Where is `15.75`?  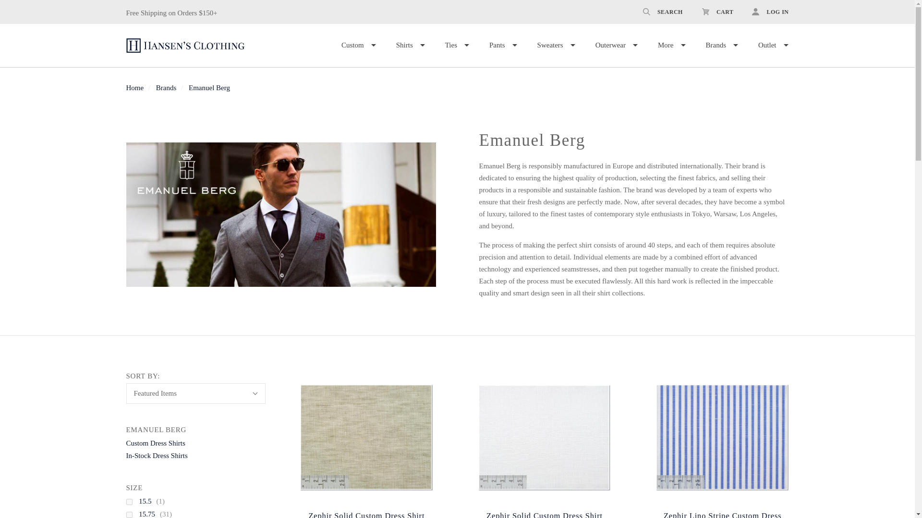 15.75 is located at coordinates (152, 513).